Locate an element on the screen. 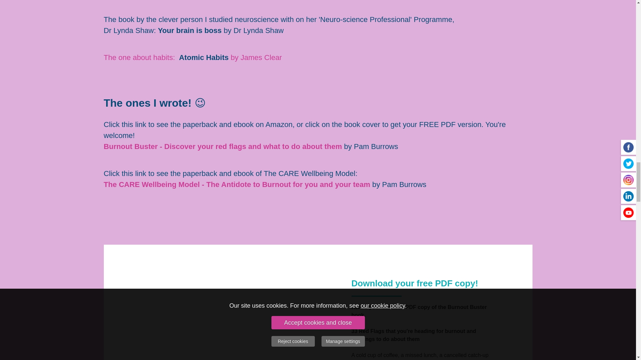 This screenshot has height=360, width=641. Download your free PDF copy! is located at coordinates (415, 284).